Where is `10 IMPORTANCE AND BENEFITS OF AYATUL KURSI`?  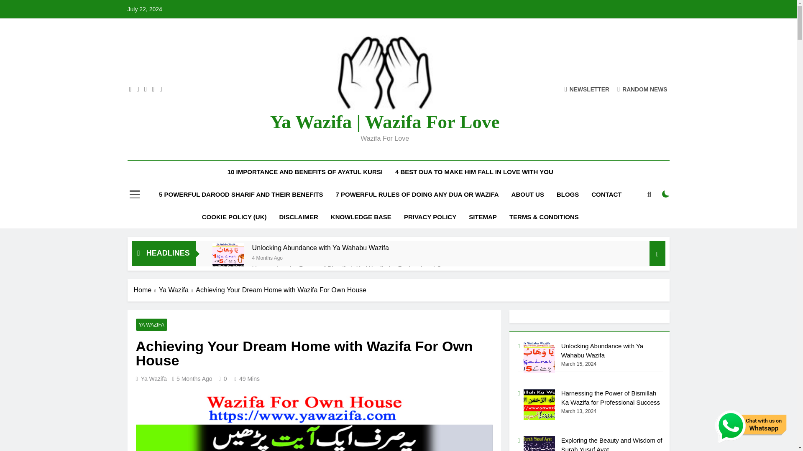 10 IMPORTANCE AND BENEFITS OF AYATUL KURSI is located at coordinates (305, 172).